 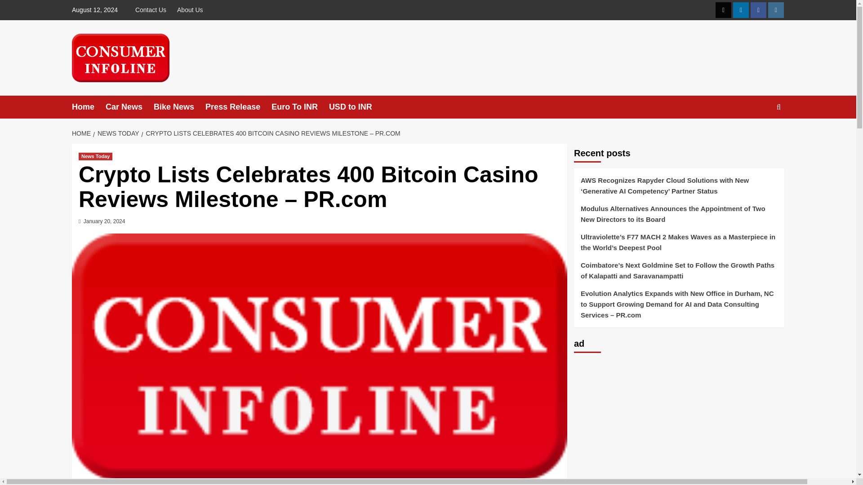 I want to click on Linkedin, so click(x=741, y=10).